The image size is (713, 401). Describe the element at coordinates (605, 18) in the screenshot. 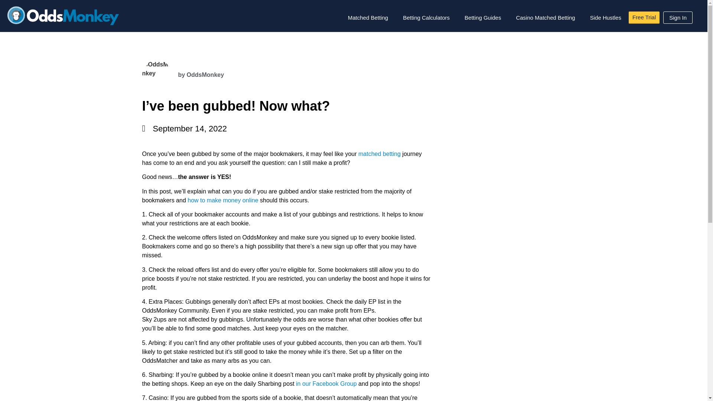

I see `Side Hustles` at that location.